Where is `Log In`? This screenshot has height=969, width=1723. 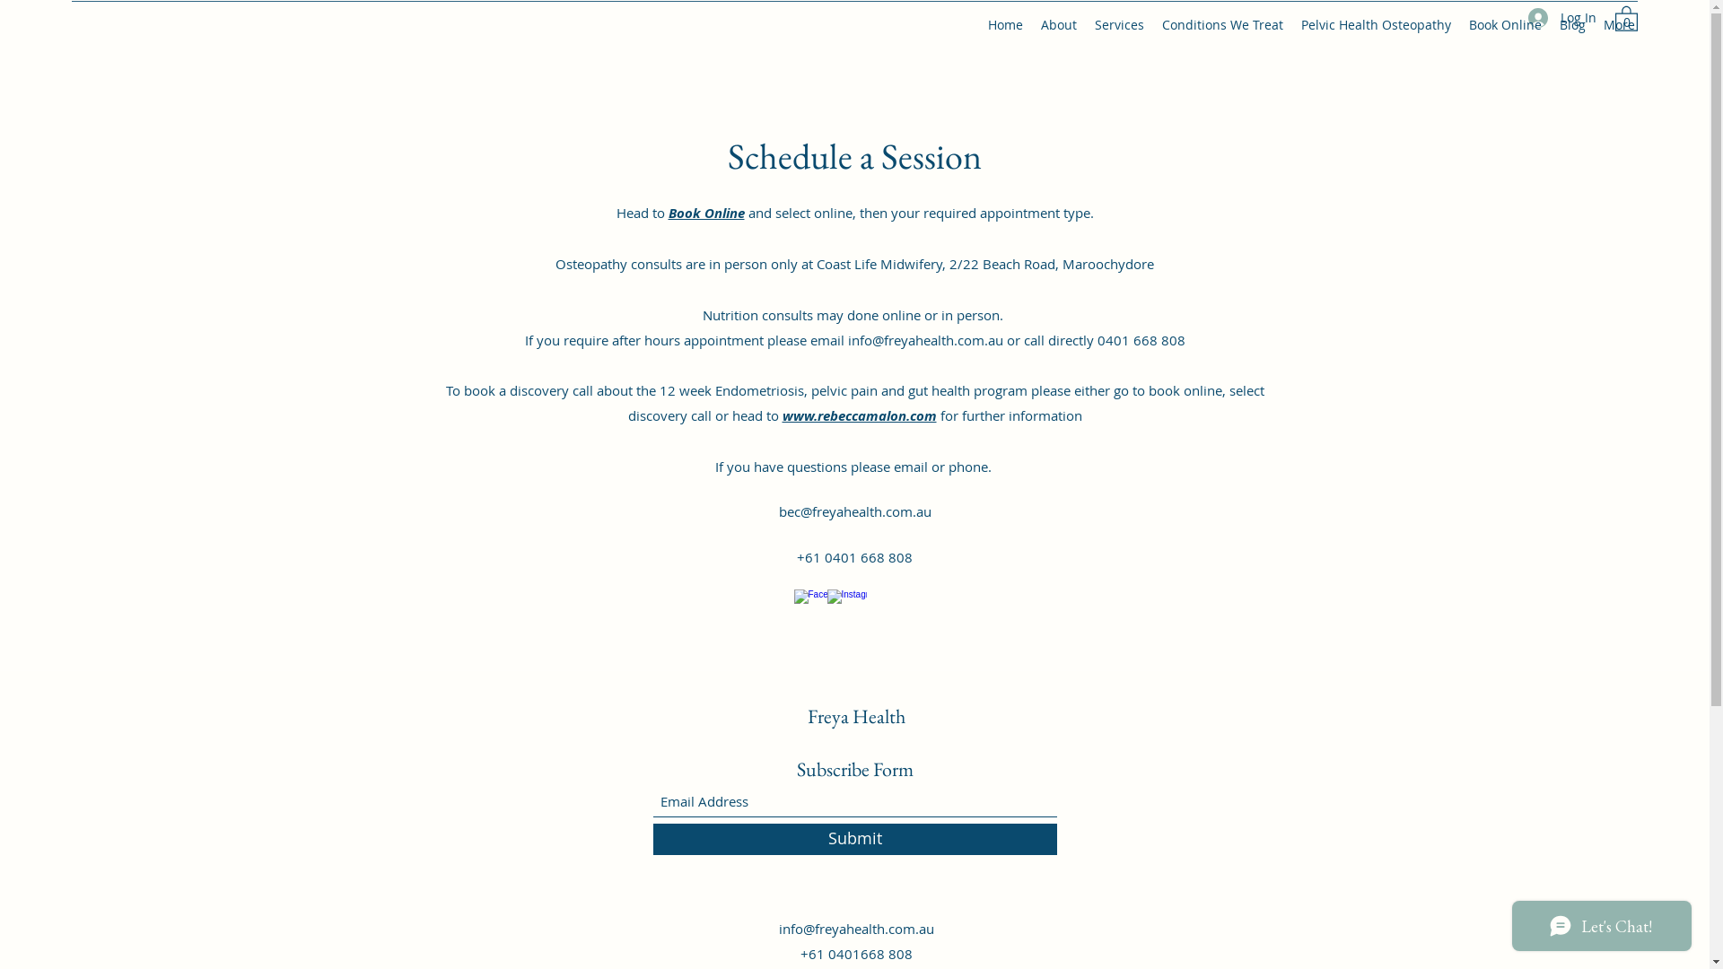
Log In is located at coordinates (1562, 18).